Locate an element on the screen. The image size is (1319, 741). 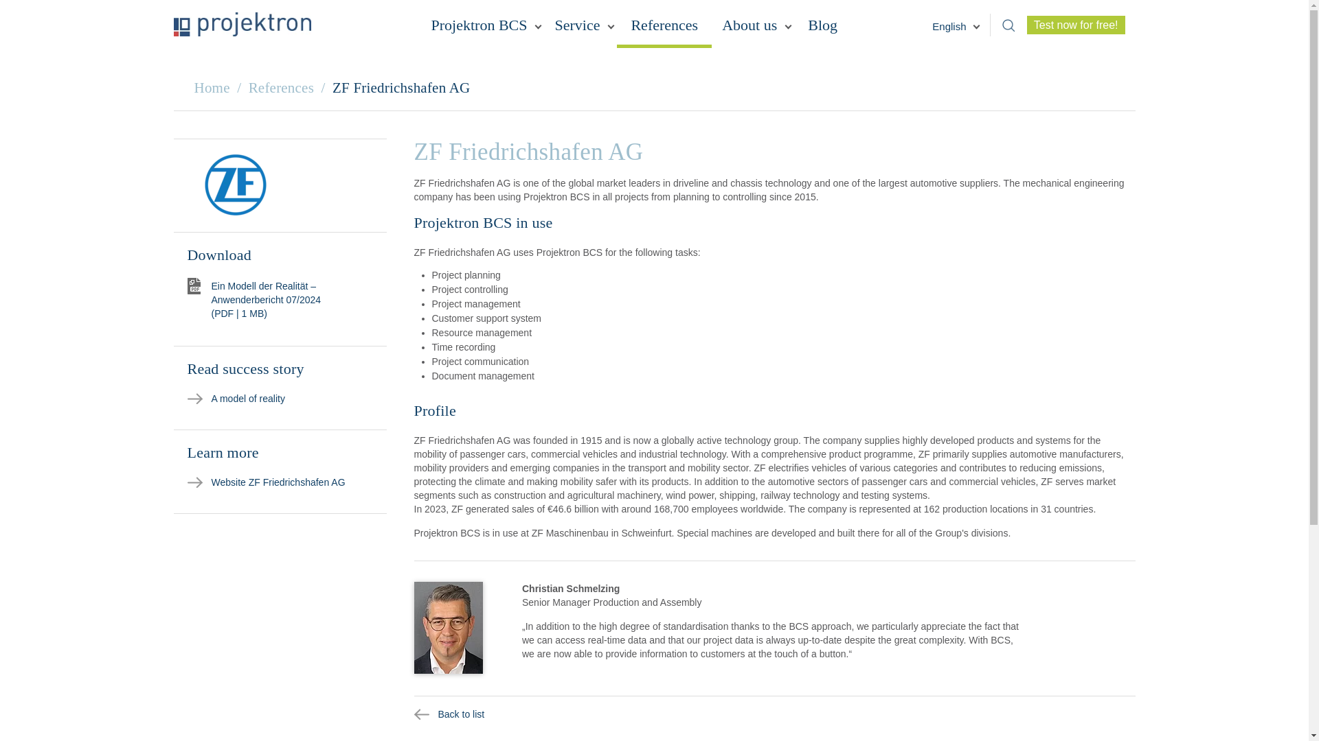
Projektron BCS is located at coordinates (482, 29).